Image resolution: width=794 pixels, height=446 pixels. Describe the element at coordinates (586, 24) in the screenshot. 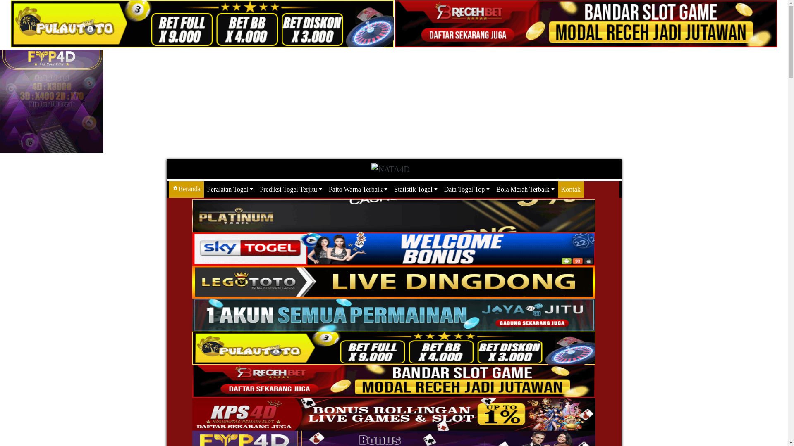

I see `Daftar Recehbet` at that location.